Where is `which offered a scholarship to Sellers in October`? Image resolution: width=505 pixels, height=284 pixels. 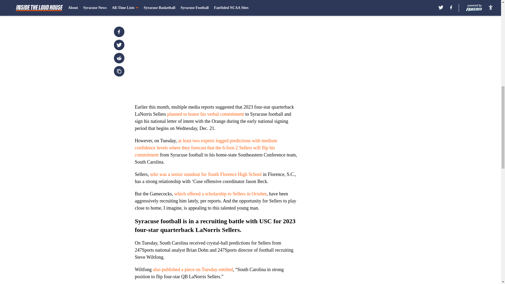
which offered a scholarship to Sellers in October is located at coordinates (220, 194).